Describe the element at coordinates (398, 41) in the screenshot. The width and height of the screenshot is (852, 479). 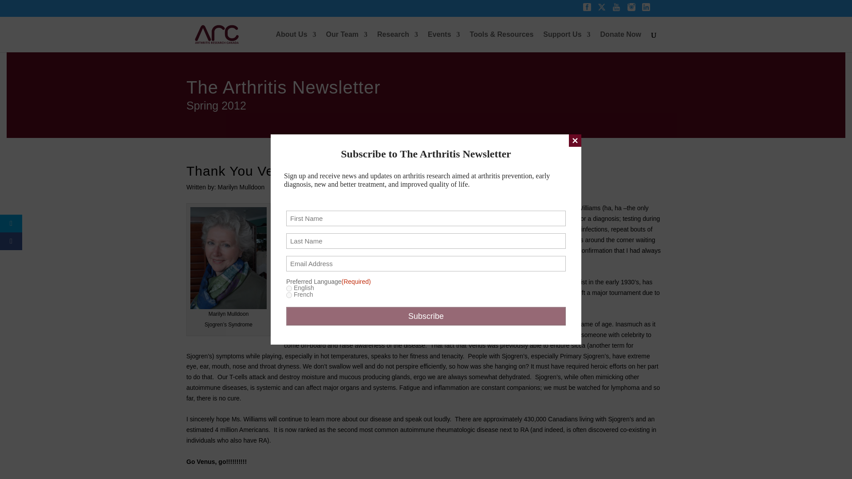
I see `Research` at that location.